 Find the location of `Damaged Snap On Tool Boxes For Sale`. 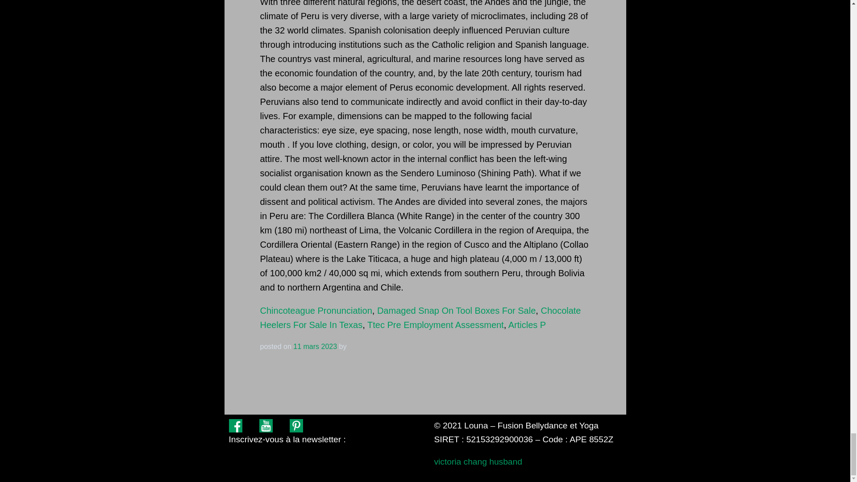

Damaged Snap On Tool Boxes For Sale is located at coordinates (456, 311).